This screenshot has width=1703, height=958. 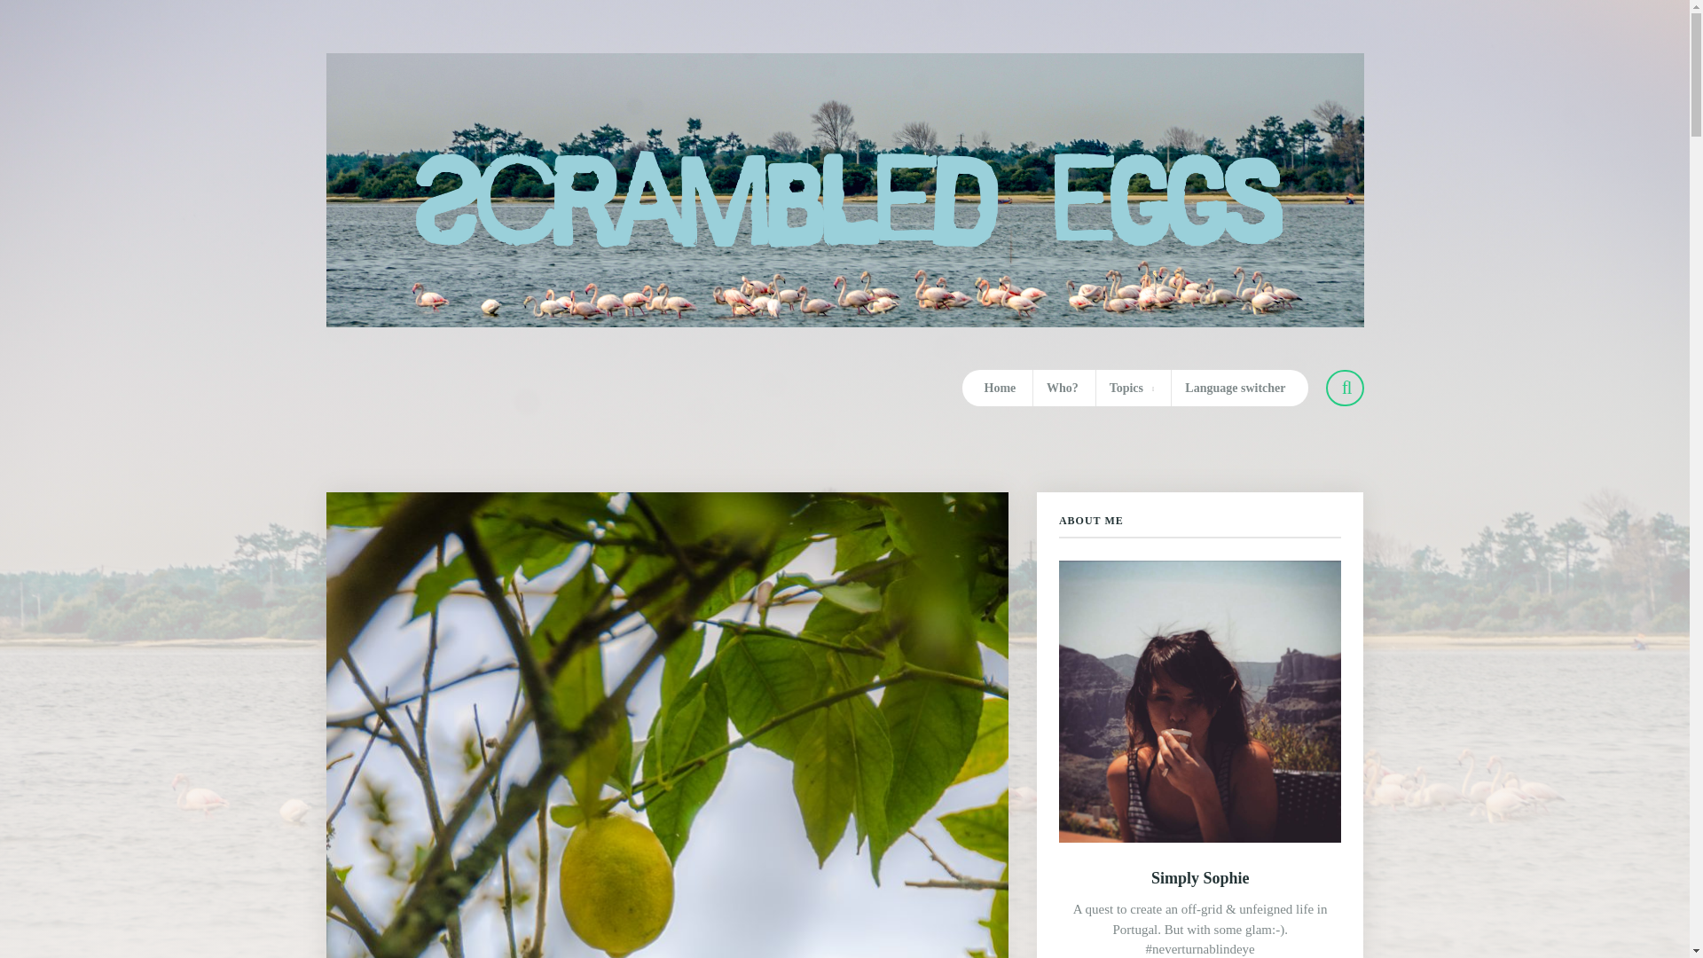 What do you see at coordinates (1063, 387) in the screenshot?
I see `Who?` at bounding box center [1063, 387].